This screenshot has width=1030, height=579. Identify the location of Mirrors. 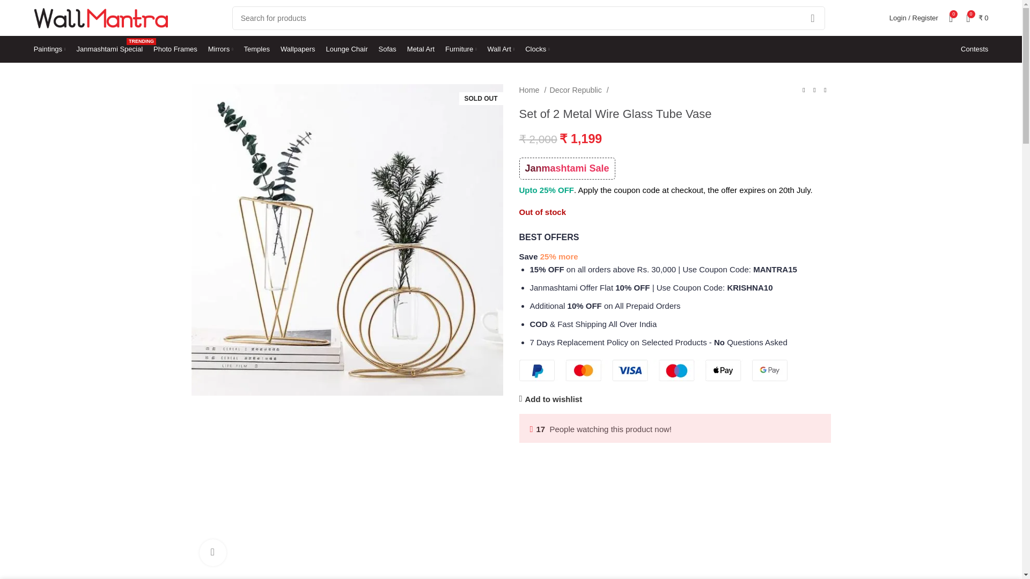
(175, 49).